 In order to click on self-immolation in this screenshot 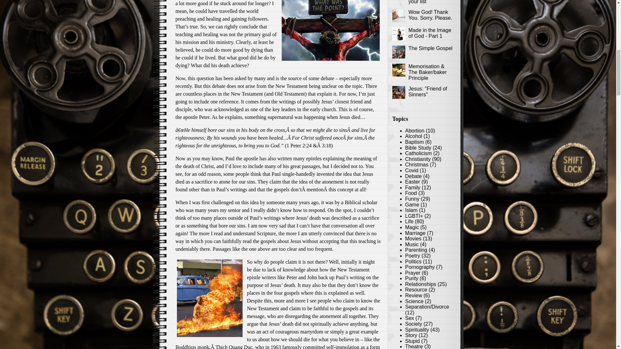, I will do `click(343, 346)`.